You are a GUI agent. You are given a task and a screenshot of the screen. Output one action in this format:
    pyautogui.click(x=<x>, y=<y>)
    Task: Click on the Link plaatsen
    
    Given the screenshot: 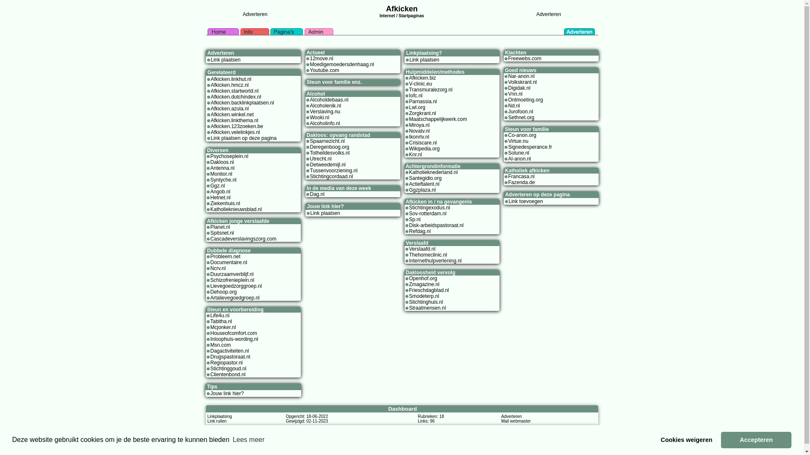 What is the action you would take?
    pyautogui.click(x=424, y=60)
    